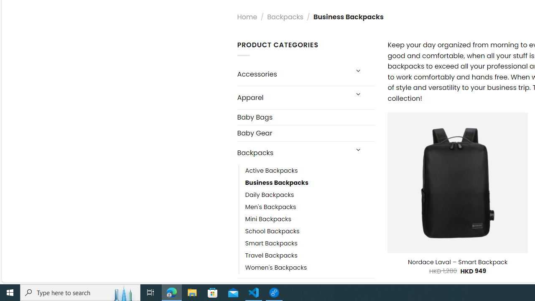 The image size is (535, 301). What do you see at coordinates (268, 219) in the screenshot?
I see `Mini Backpacks` at bounding box center [268, 219].